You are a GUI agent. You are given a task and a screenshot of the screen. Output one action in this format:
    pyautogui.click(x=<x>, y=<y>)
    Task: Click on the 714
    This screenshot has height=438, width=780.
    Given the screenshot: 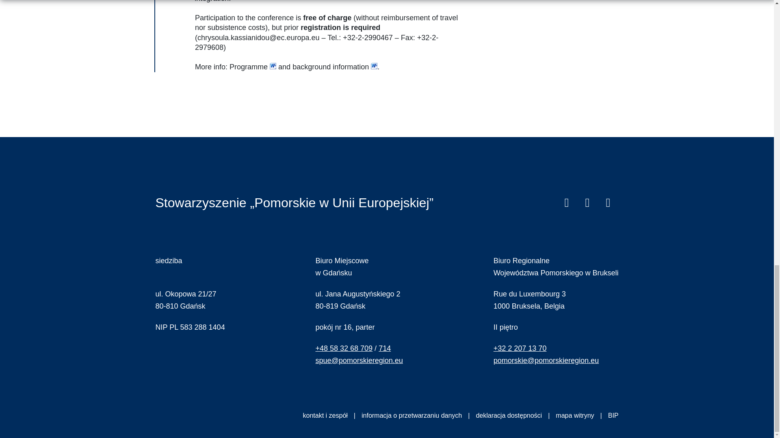 What is the action you would take?
    pyautogui.click(x=384, y=348)
    